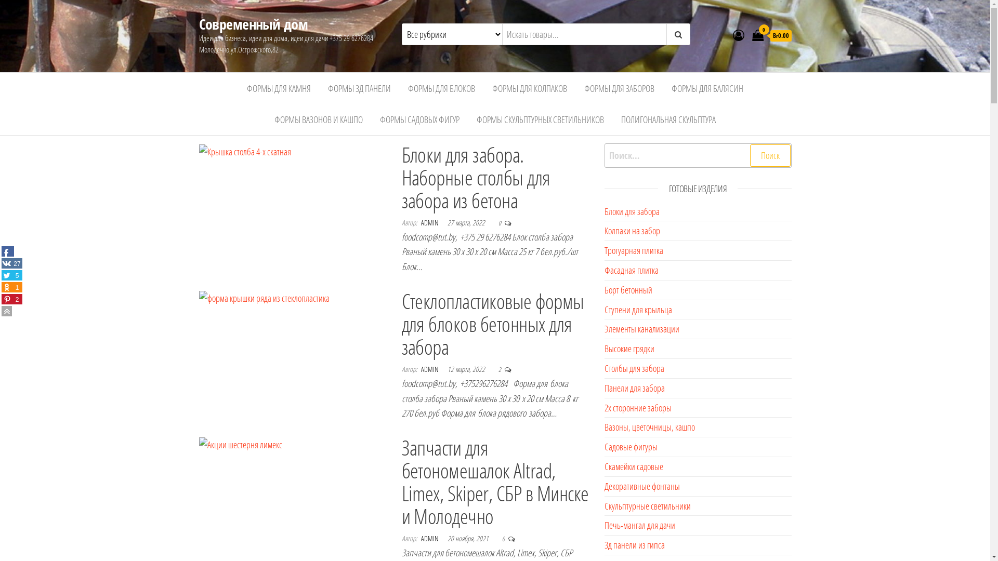  I want to click on 0, so click(504, 539).